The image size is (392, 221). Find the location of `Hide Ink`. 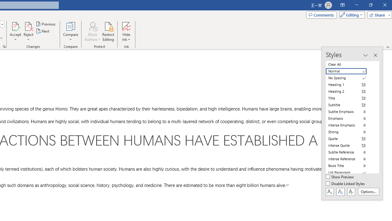

Hide Ink is located at coordinates (126, 31).